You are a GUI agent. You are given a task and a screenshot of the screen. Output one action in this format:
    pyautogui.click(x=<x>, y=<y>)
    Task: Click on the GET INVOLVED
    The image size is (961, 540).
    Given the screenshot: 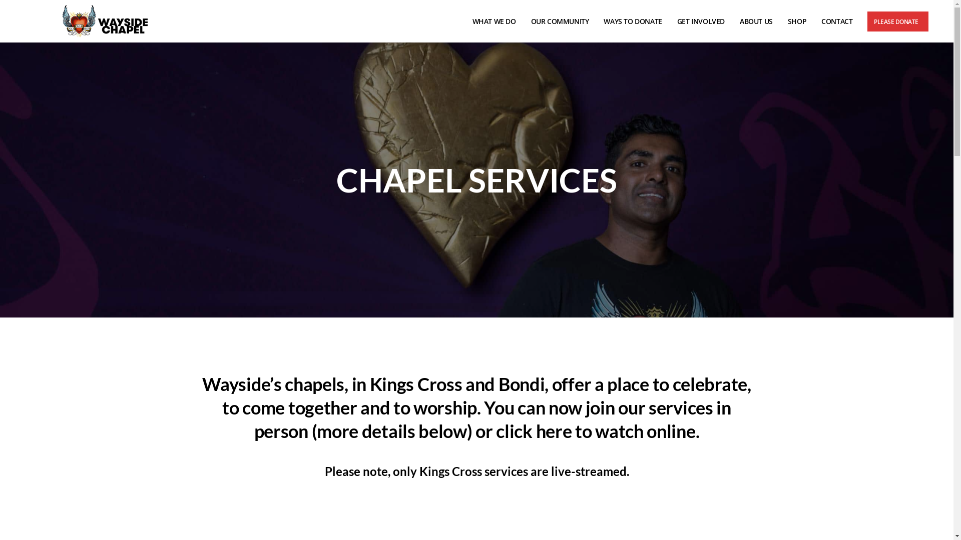 What is the action you would take?
    pyautogui.click(x=704, y=21)
    